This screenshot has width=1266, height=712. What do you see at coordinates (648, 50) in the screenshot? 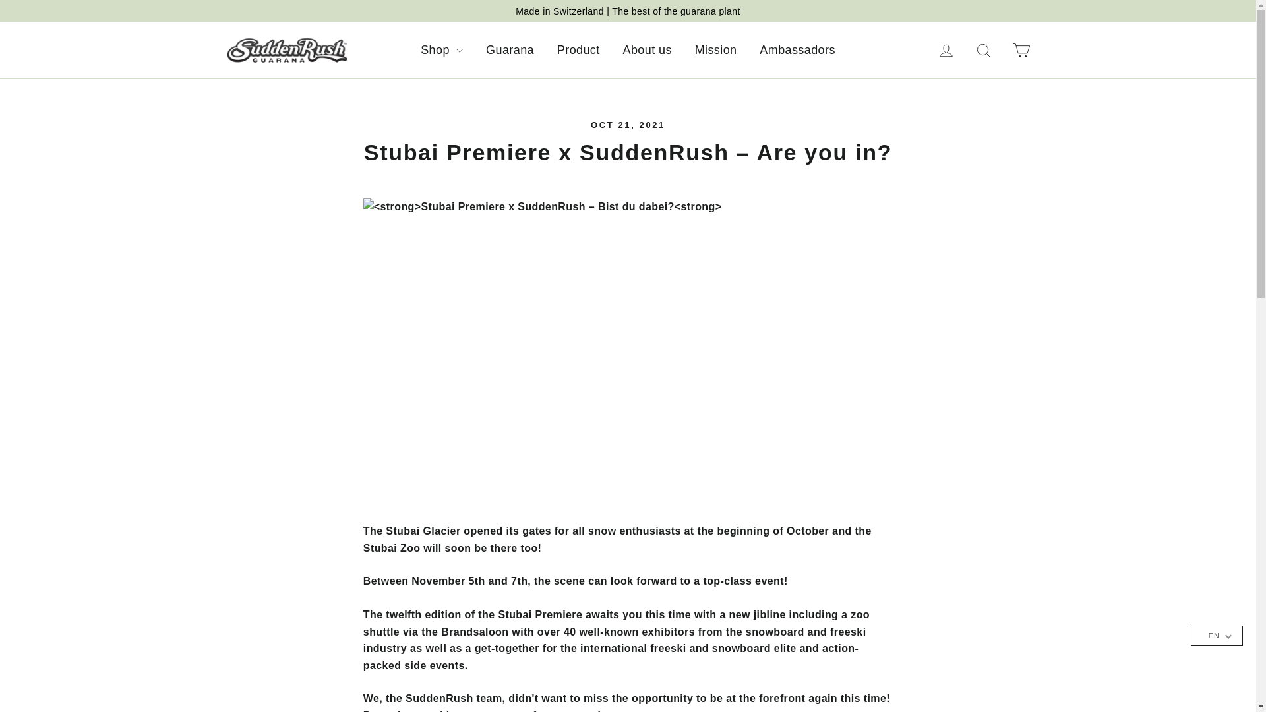
I see `About us` at bounding box center [648, 50].